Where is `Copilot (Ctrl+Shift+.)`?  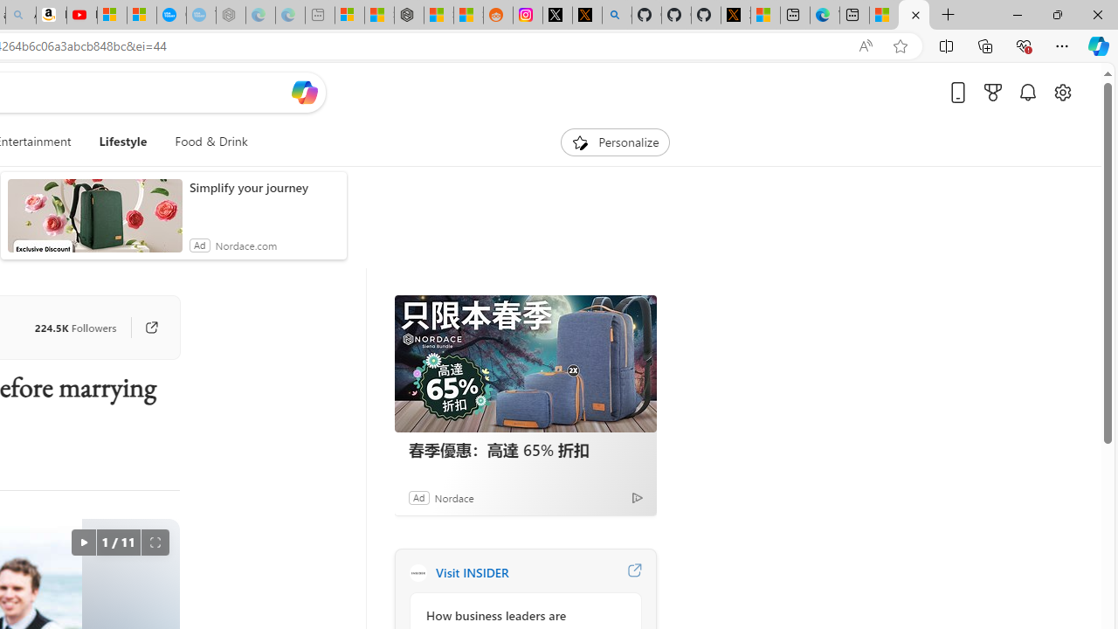 Copilot (Ctrl+Shift+.) is located at coordinates (1099, 45).